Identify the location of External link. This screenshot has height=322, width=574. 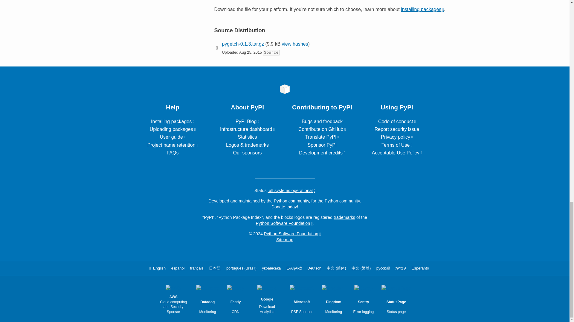
(172, 121).